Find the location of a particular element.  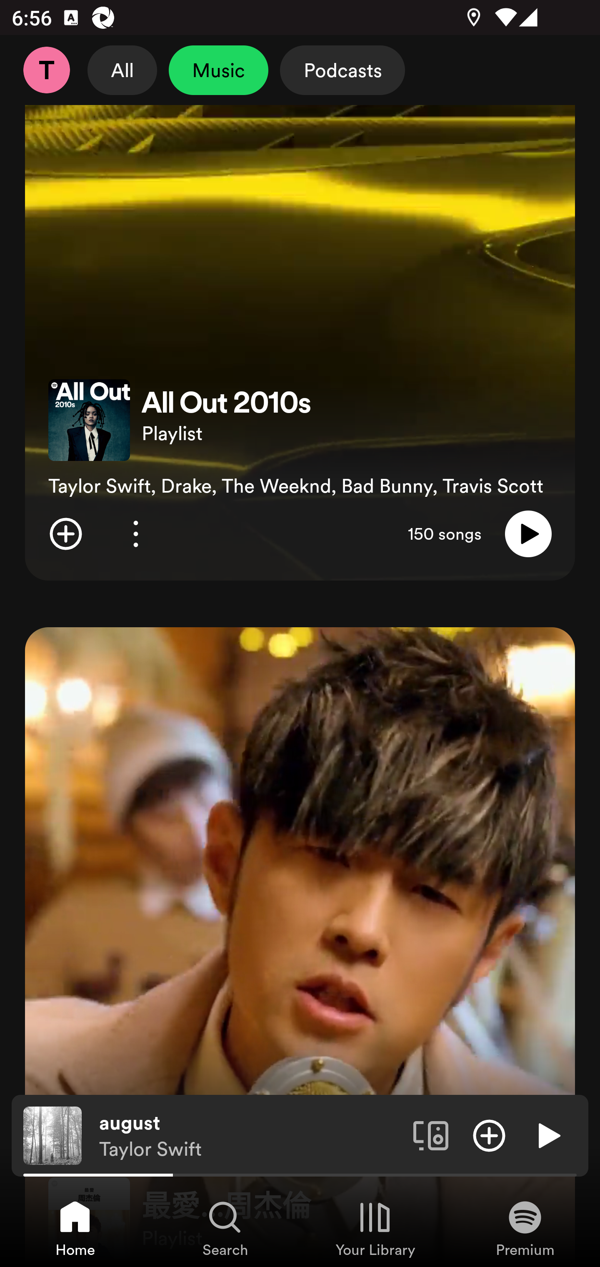

Play is located at coordinates (528, 533).